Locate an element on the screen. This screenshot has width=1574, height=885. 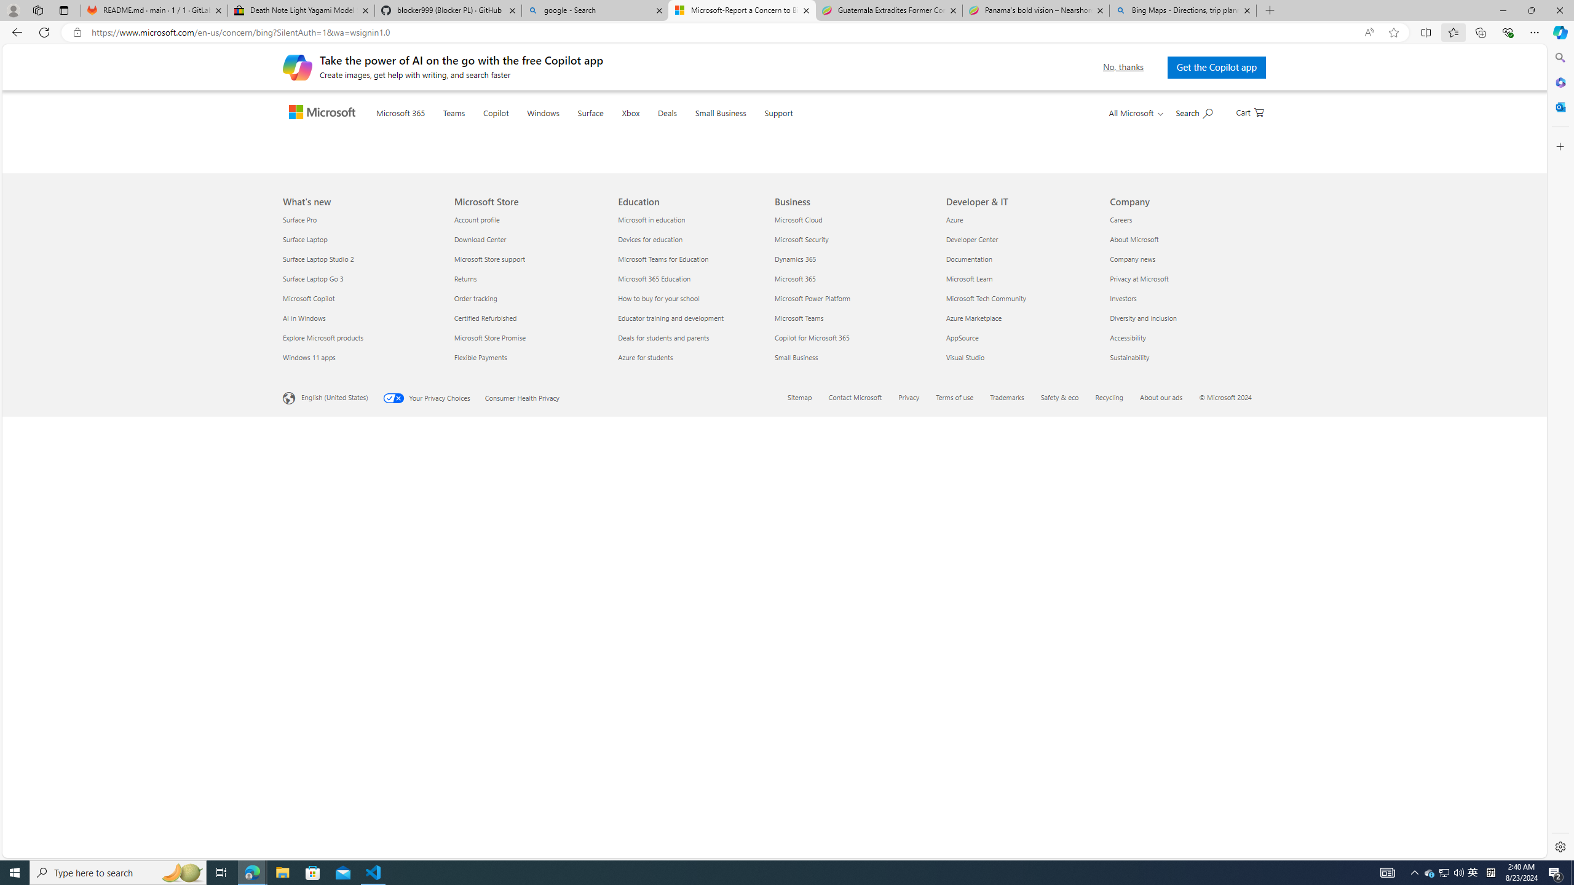
Microsoft is located at coordinates (325, 113).